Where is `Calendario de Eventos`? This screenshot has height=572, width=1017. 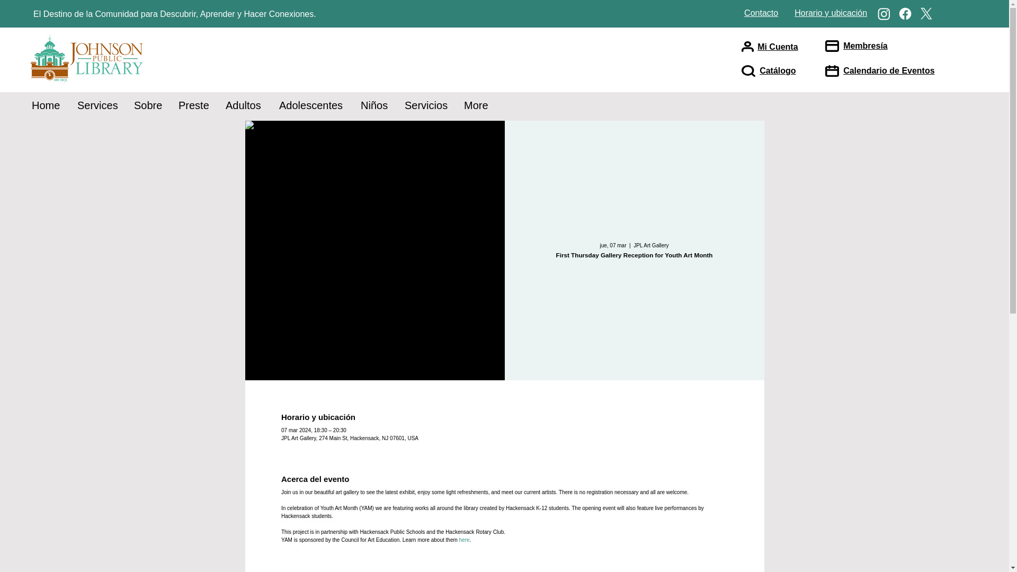
Calendario de Eventos is located at coordinates (889, 70).